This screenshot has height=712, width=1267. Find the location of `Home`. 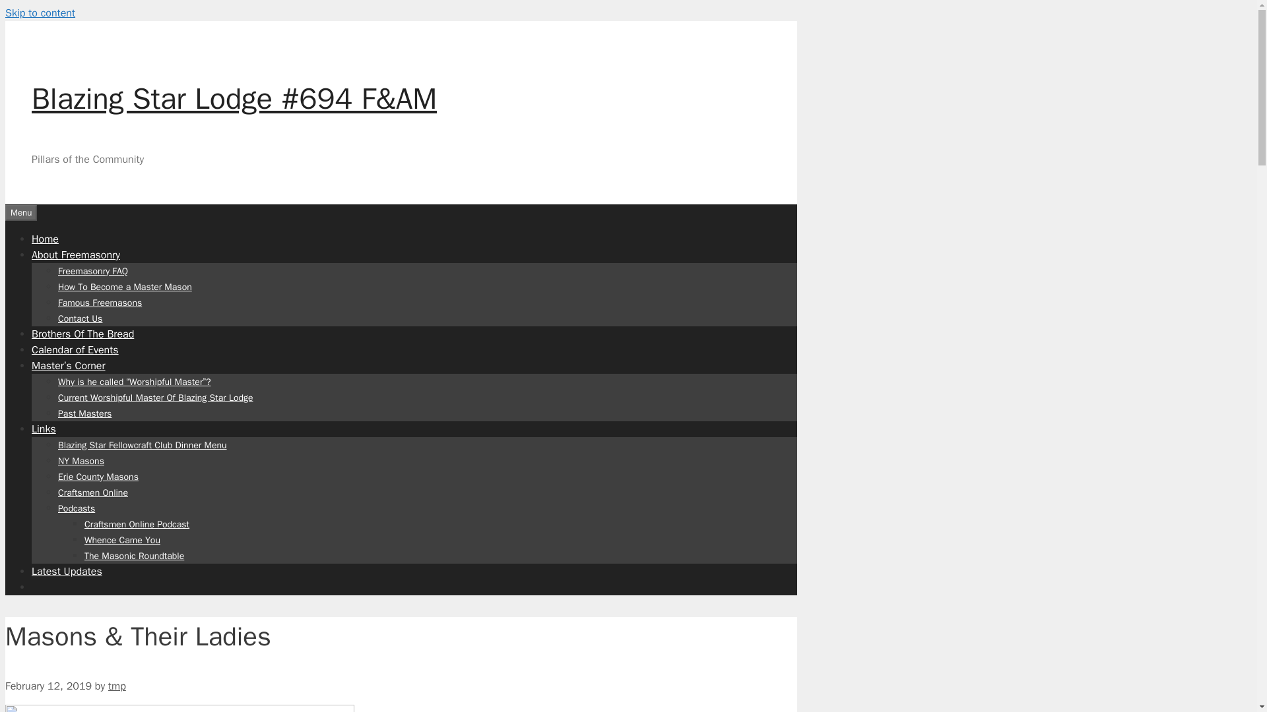

Home is located at coordinates (45, 239).